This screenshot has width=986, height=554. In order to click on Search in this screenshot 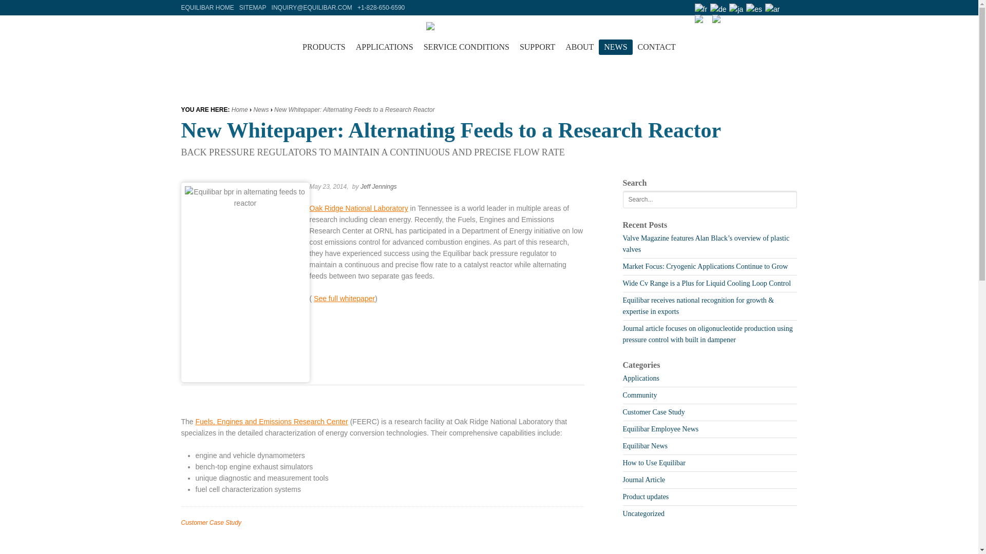, I will do `click(789, 199)`.